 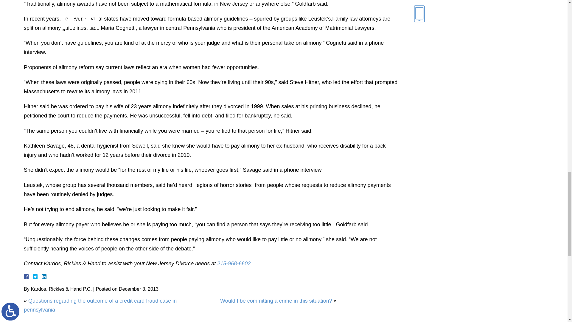 What do you see at coordinates (42, 277) in the screenshot?
I see `LinkedIn` at bounding box center [42, 277].